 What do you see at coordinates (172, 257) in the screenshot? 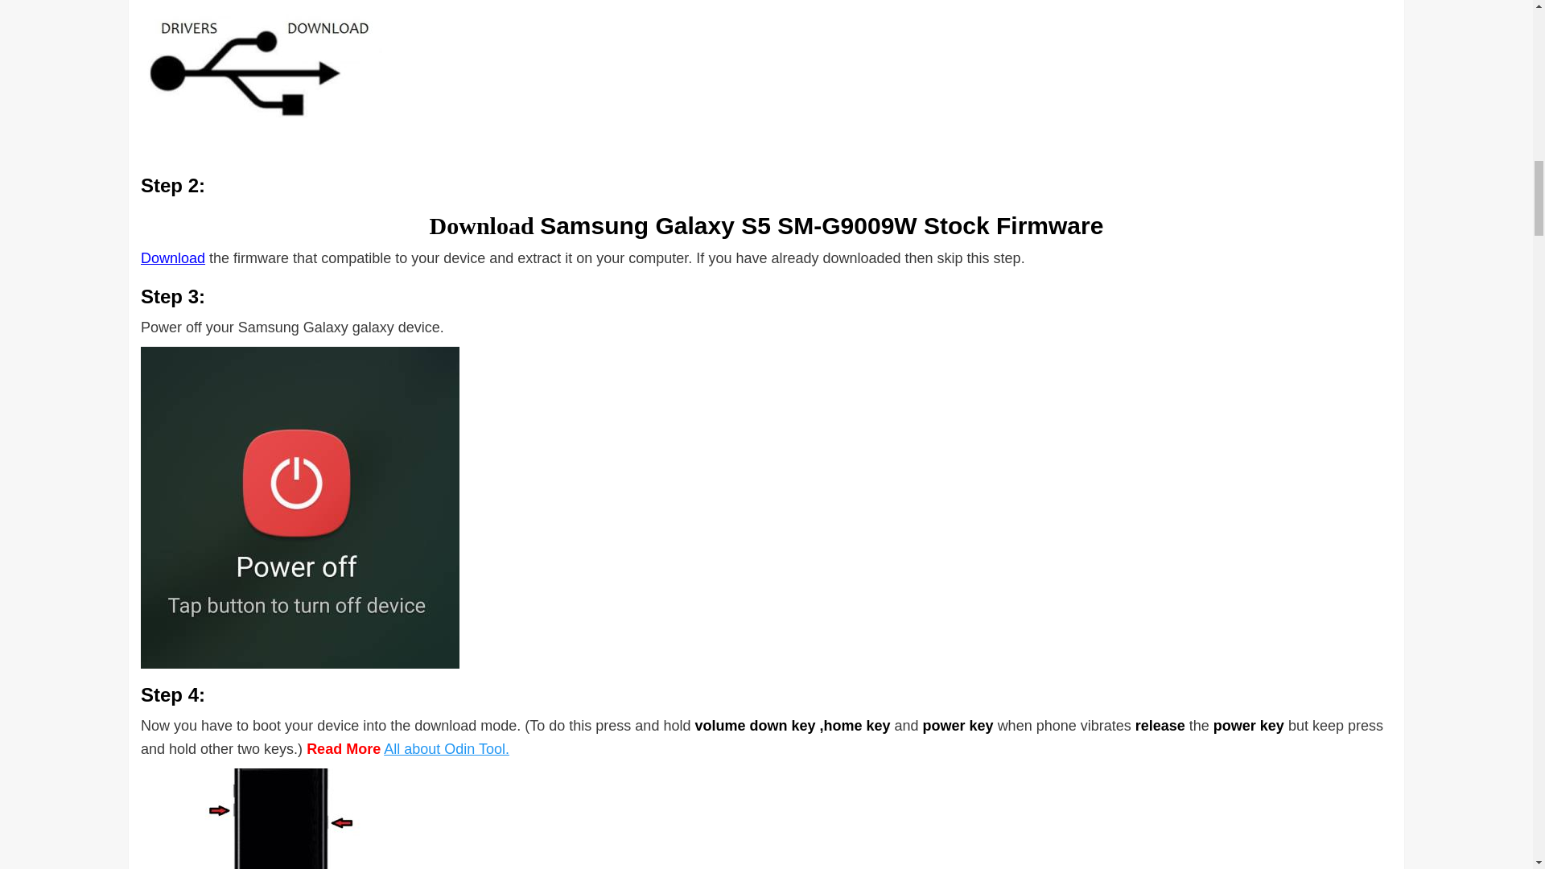
I see `Download` at bounding box center [172, 257].